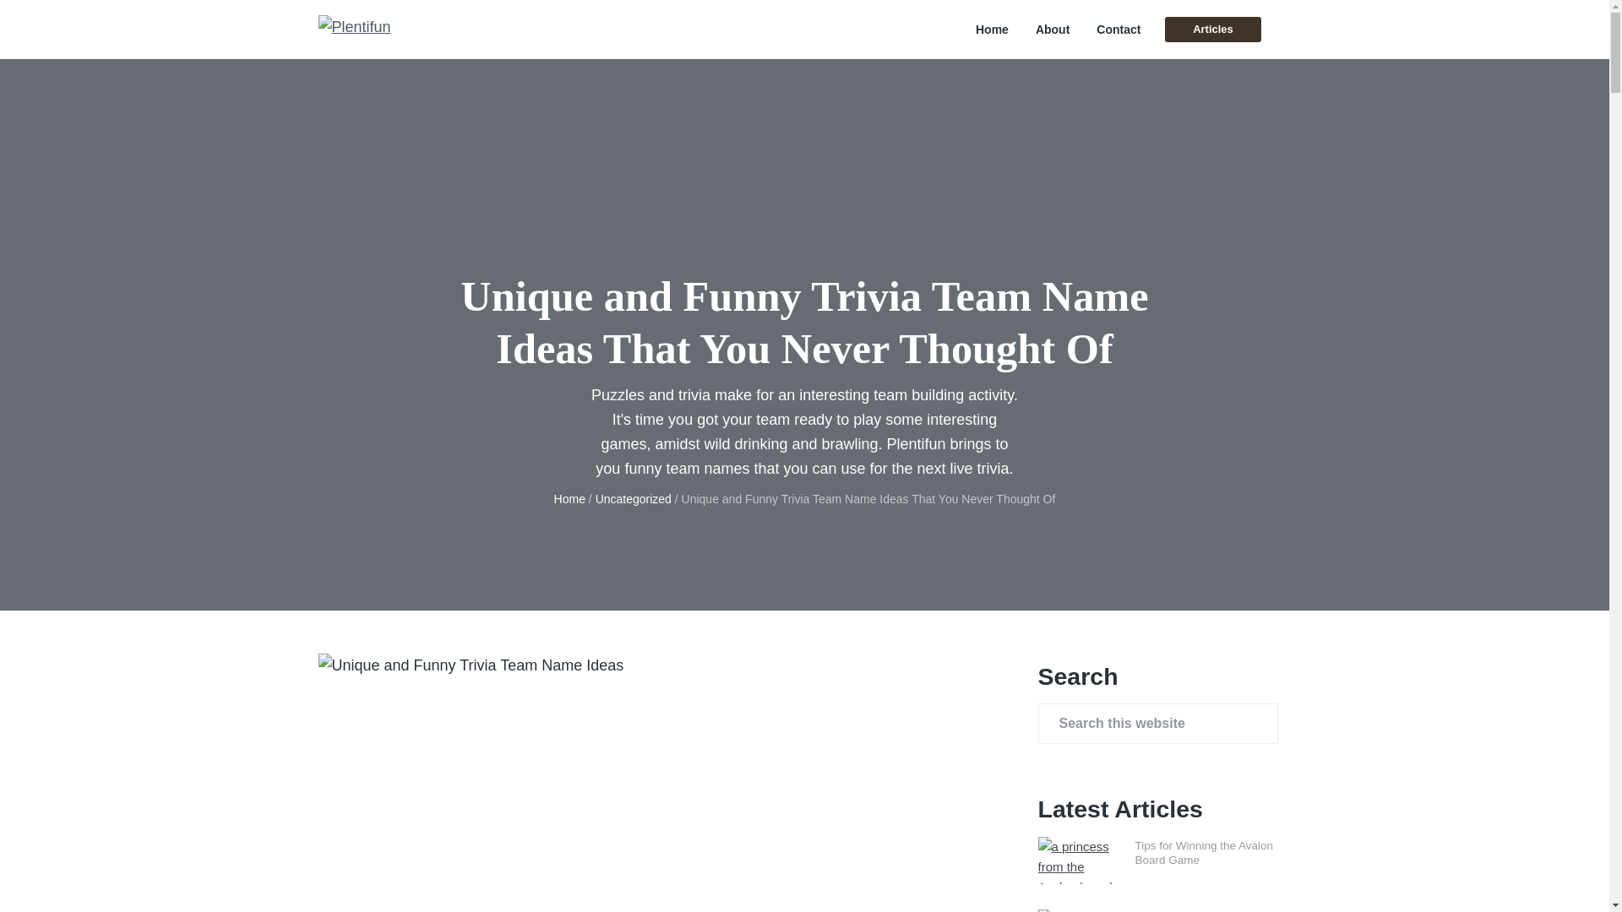 This screenshot has width=1622, height=912. I want to click on Uncategorized, so click(633, 499).